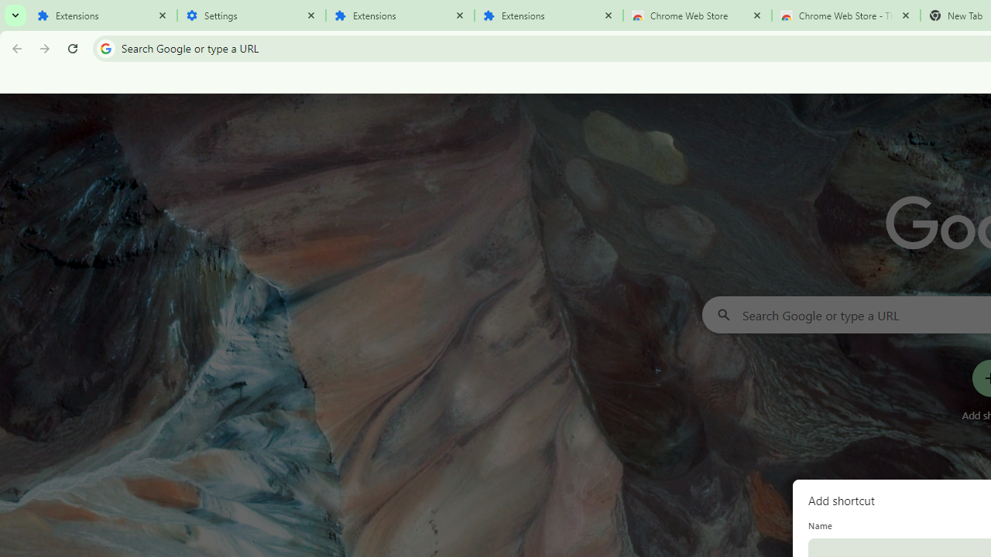 The image size is (991, 557). I want to click on Extensions, so click(400, 15).